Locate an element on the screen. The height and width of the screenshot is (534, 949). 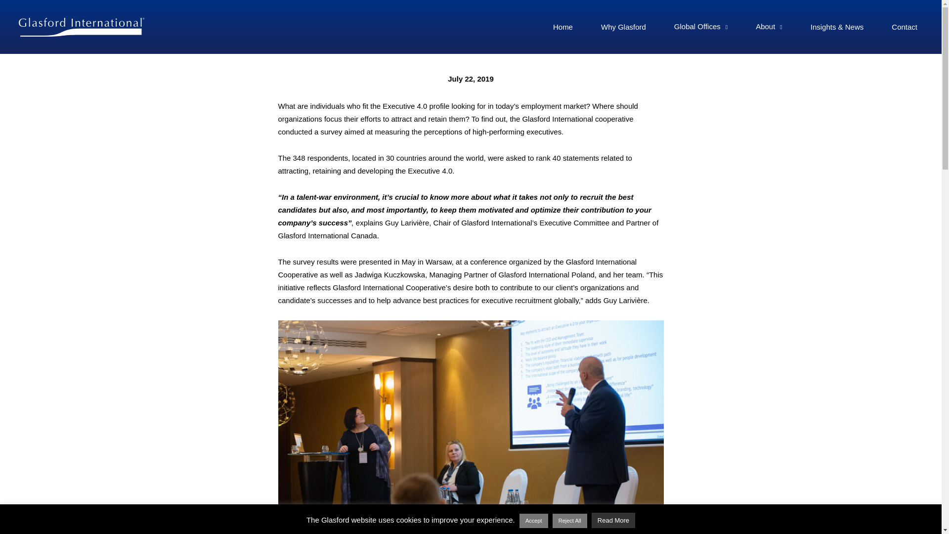
Global Offices is located at coordinates (701, 27).